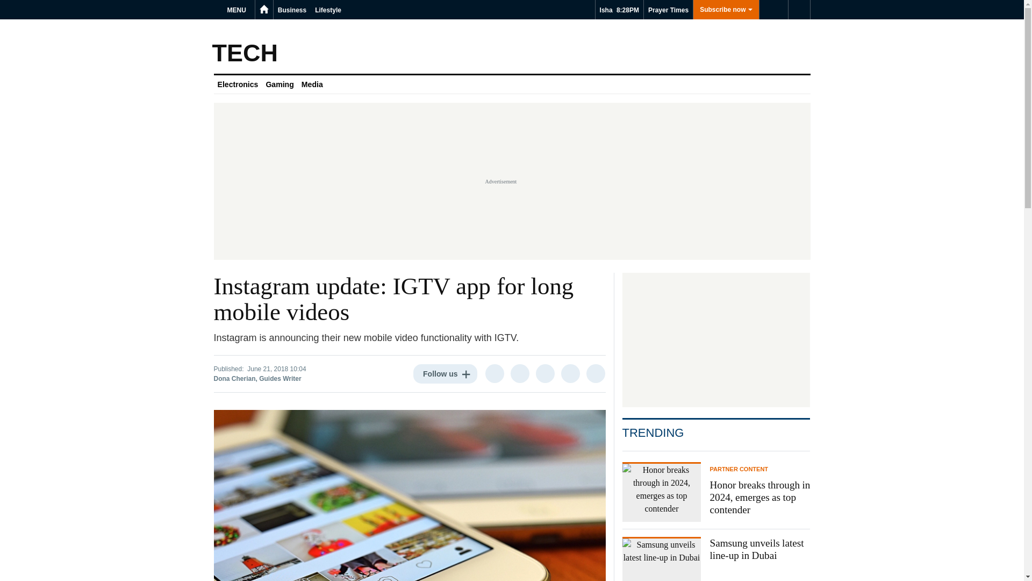  I want to click on Lifestyle, so click(328, 10).